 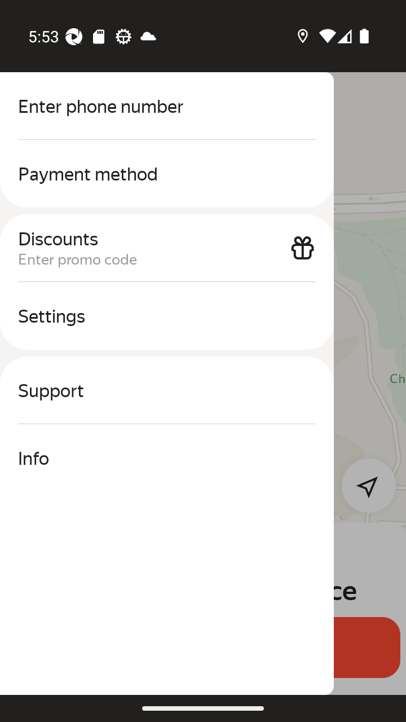 I want to click on Enter phone number, so click(x=167, y=106).